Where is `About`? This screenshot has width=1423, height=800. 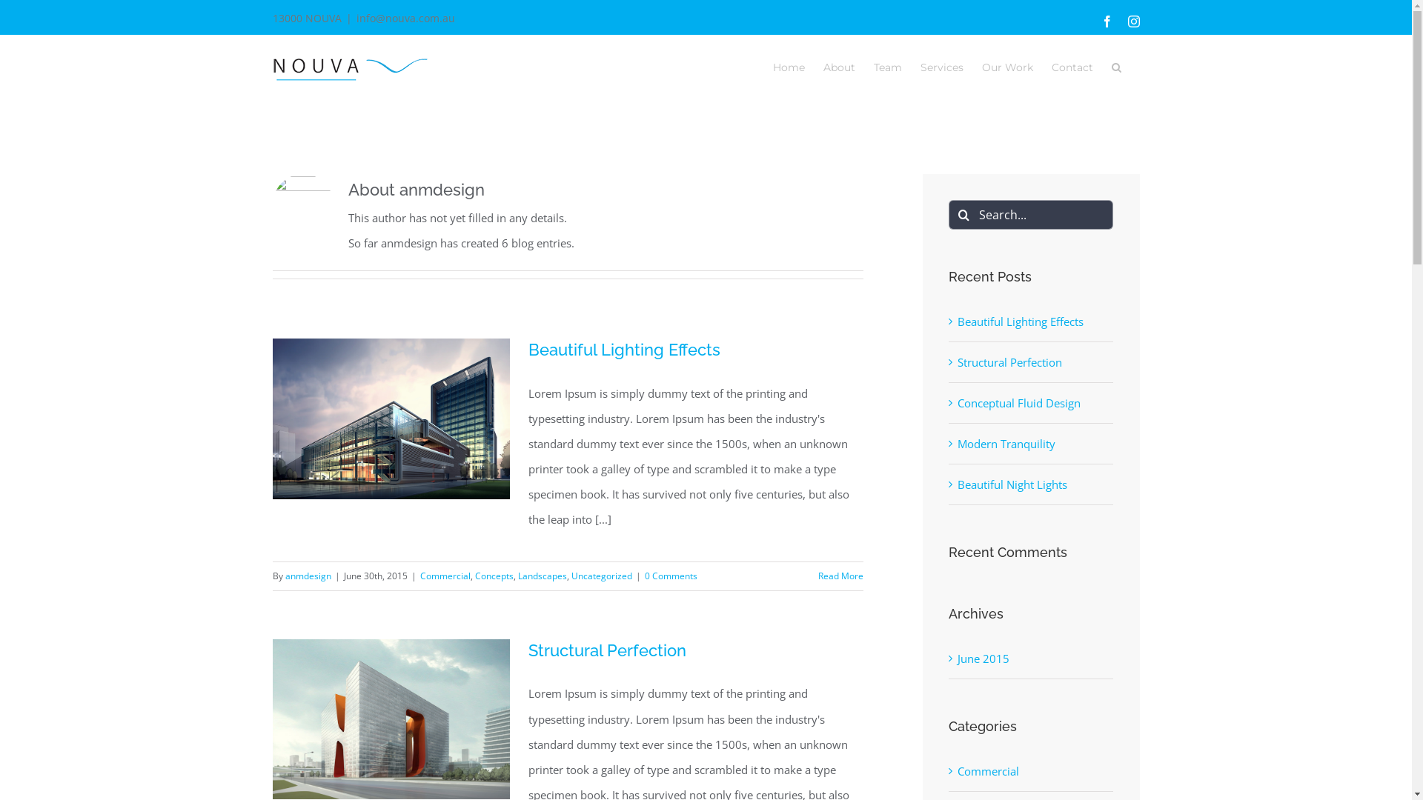 About is located at coordinates (839, 67).